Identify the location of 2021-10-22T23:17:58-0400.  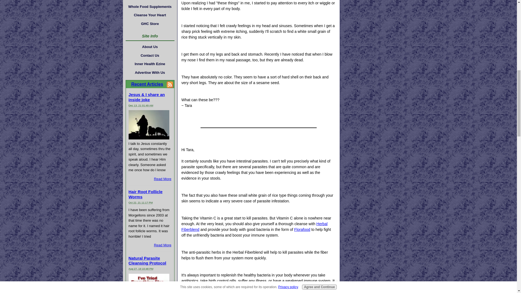
(141, 202).